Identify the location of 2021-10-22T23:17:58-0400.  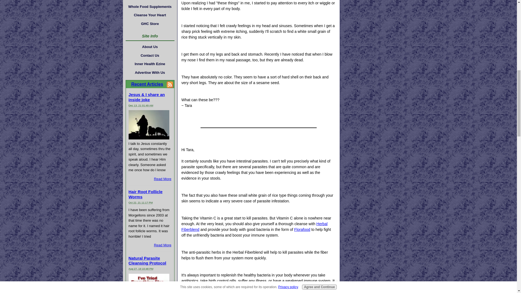
(141, 202).